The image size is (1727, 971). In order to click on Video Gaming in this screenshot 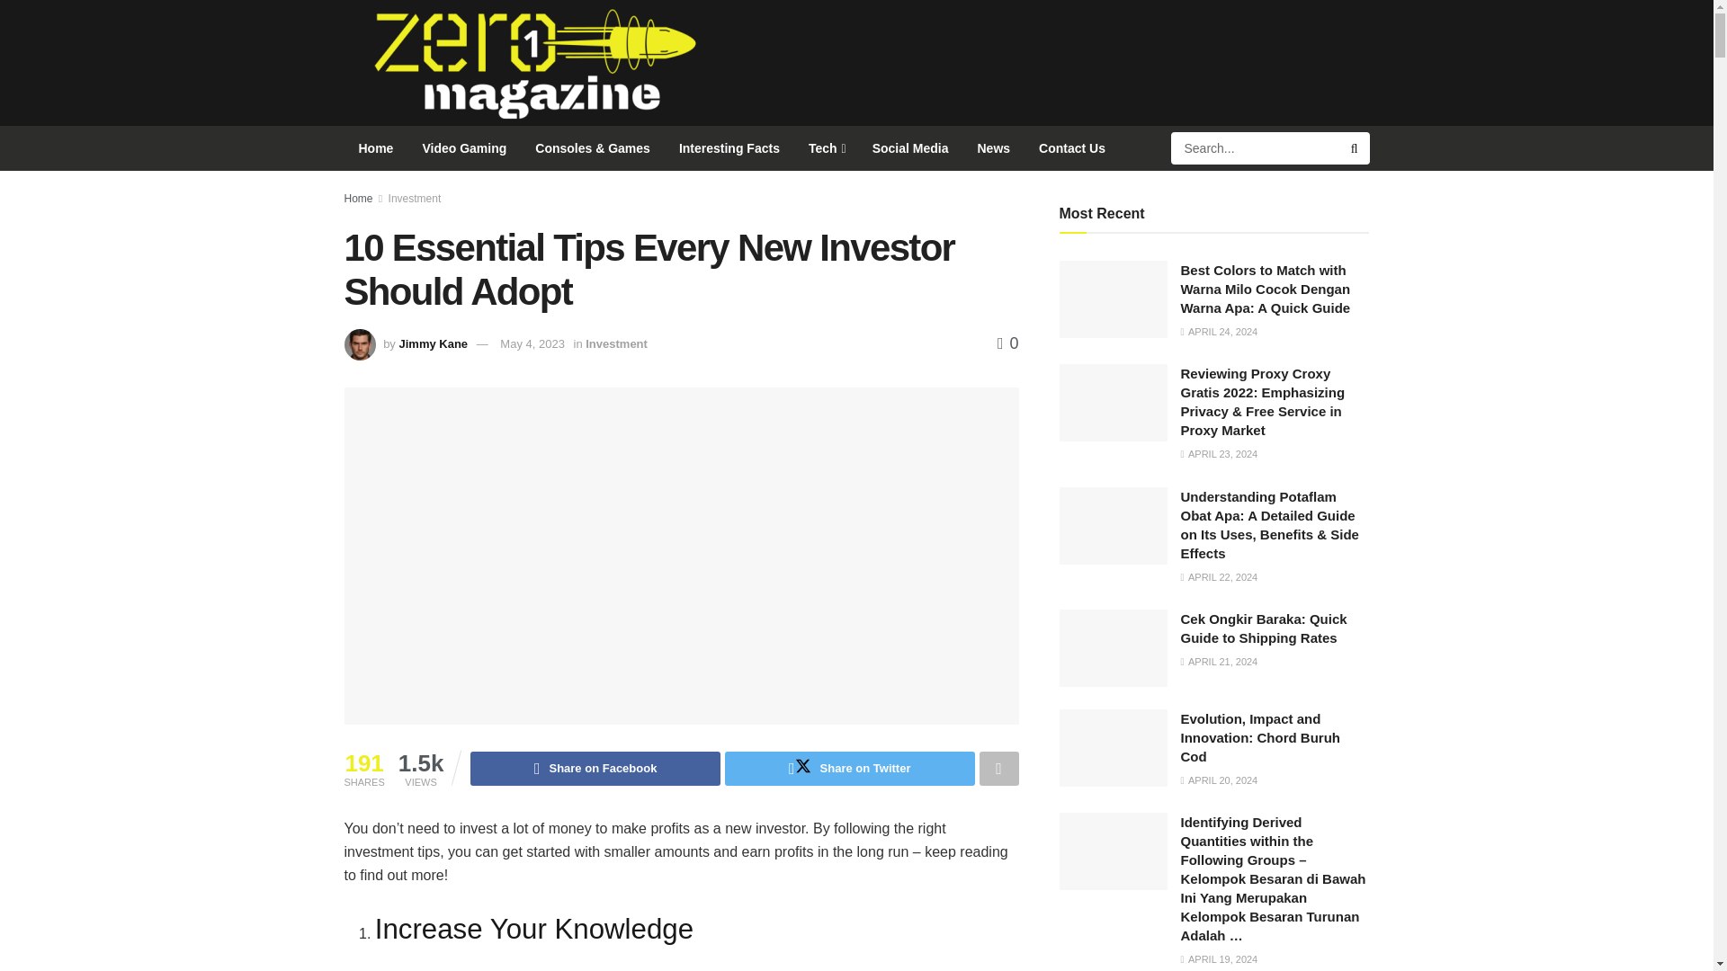, I will do `click(464, 148)`.